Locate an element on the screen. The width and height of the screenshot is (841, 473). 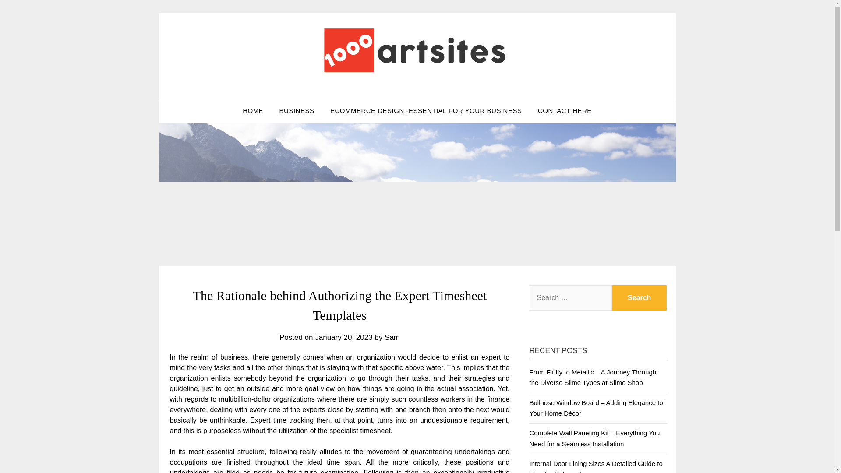
HOME is located at coordinates (252, 110).